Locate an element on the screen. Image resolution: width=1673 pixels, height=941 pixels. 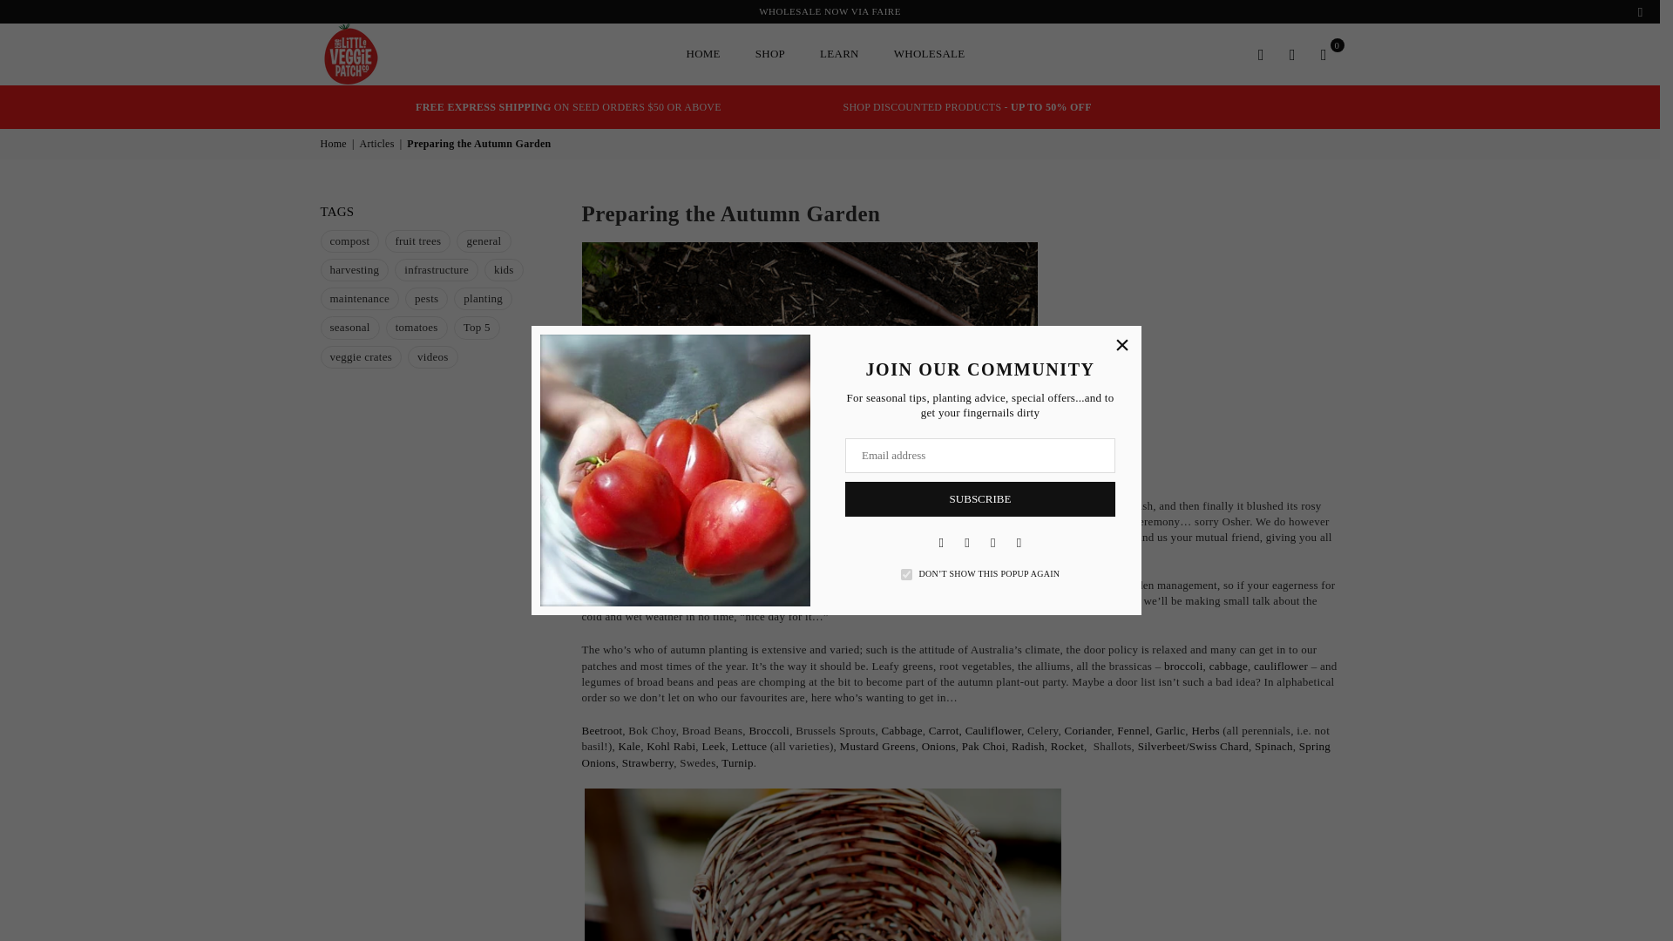
Settings is located at coordinates (1293, 54).